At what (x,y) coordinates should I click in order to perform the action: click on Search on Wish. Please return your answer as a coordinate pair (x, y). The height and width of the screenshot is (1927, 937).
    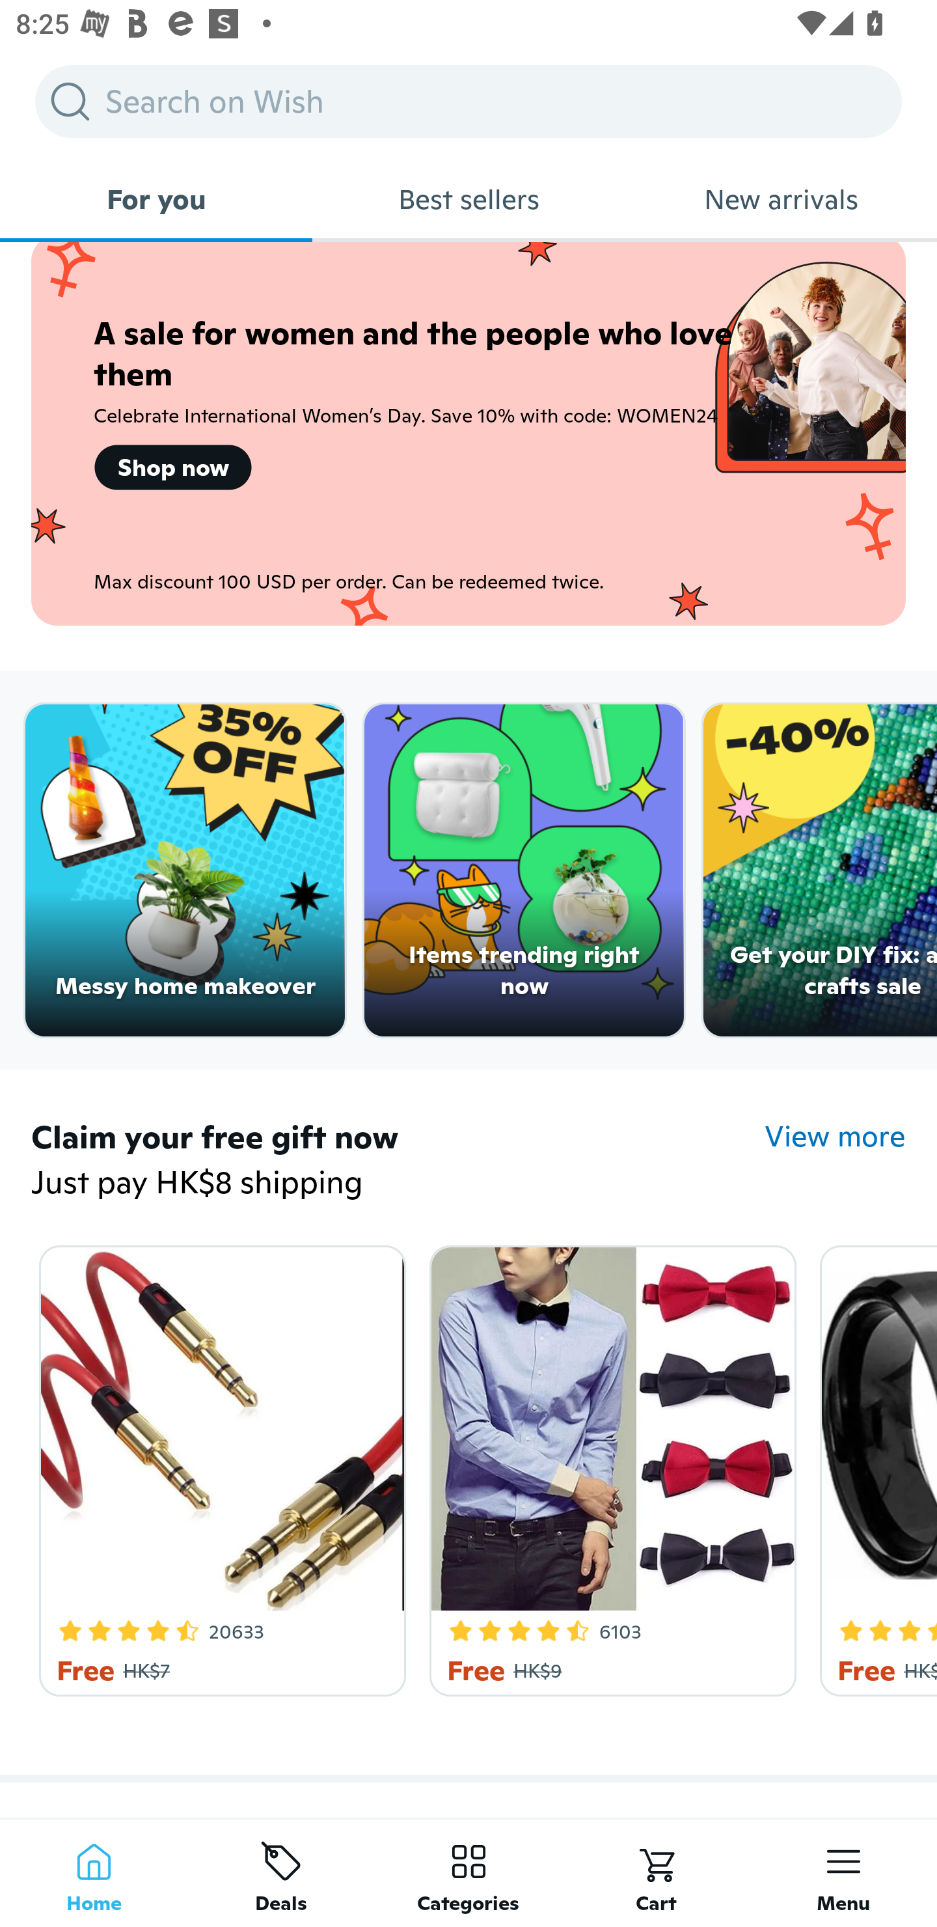
    Looking at the image, I should click on (468, 101).